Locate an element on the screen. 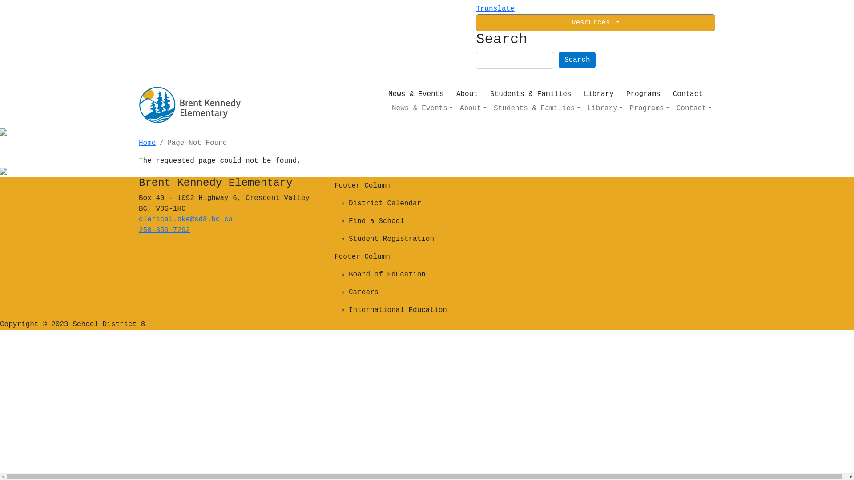  Careers is located at coordinates (459, 292).